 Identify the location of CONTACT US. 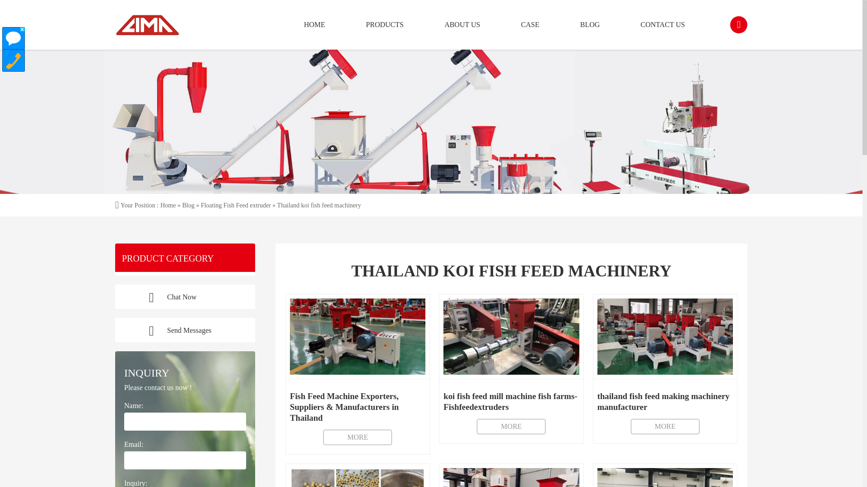
(663, 25).